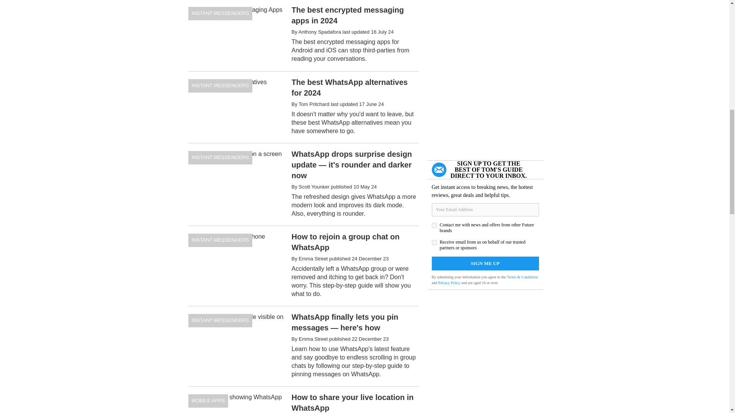 Image resolution: width=735 pixels, height=413 pixels. Describe the element at coordinates (485, 263) in the screenshot. I see `Sign me up` at that location.